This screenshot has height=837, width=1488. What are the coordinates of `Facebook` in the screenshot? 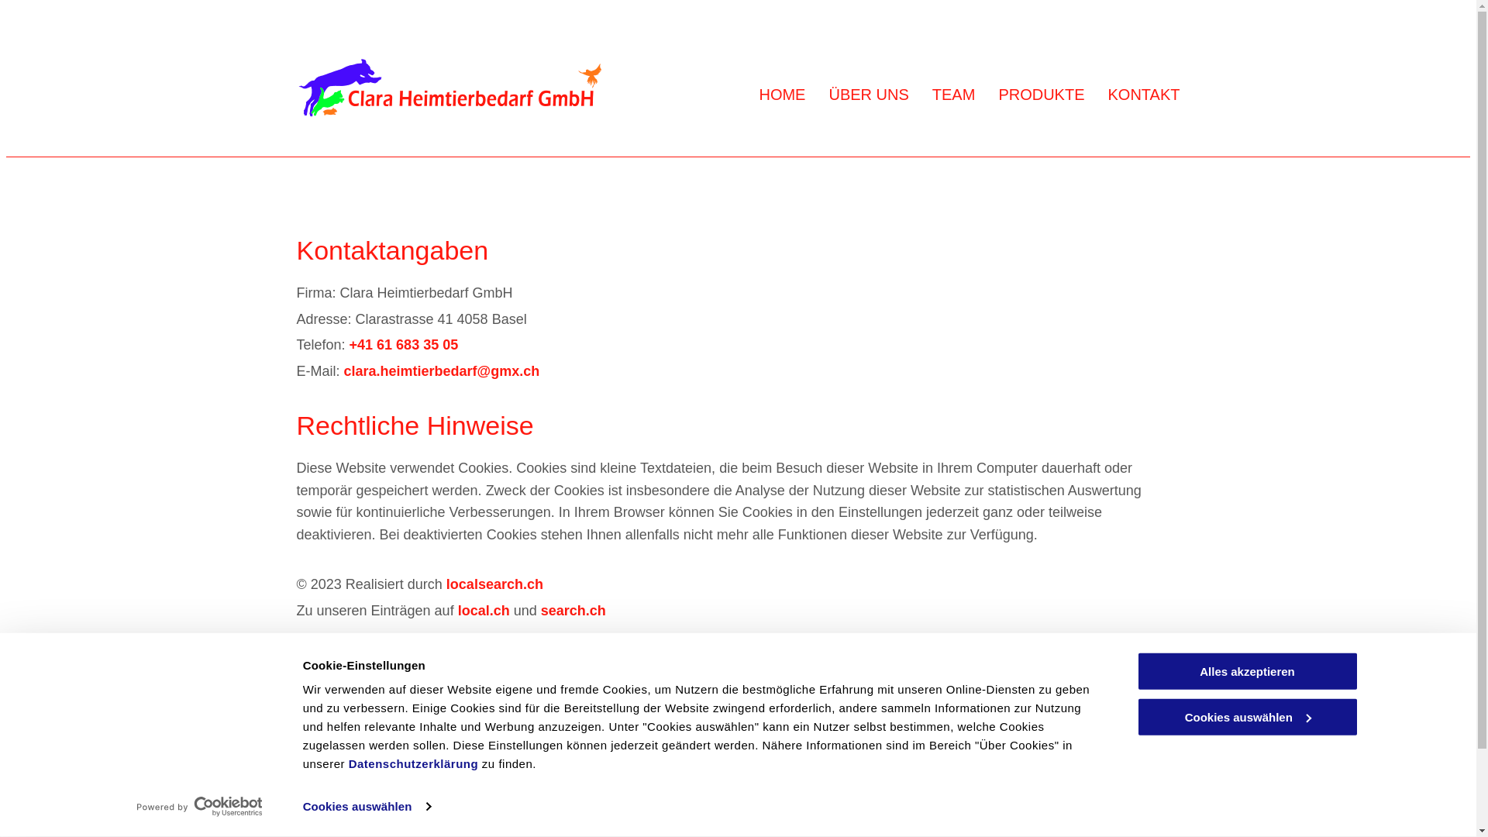 It's located at (1165, 826).